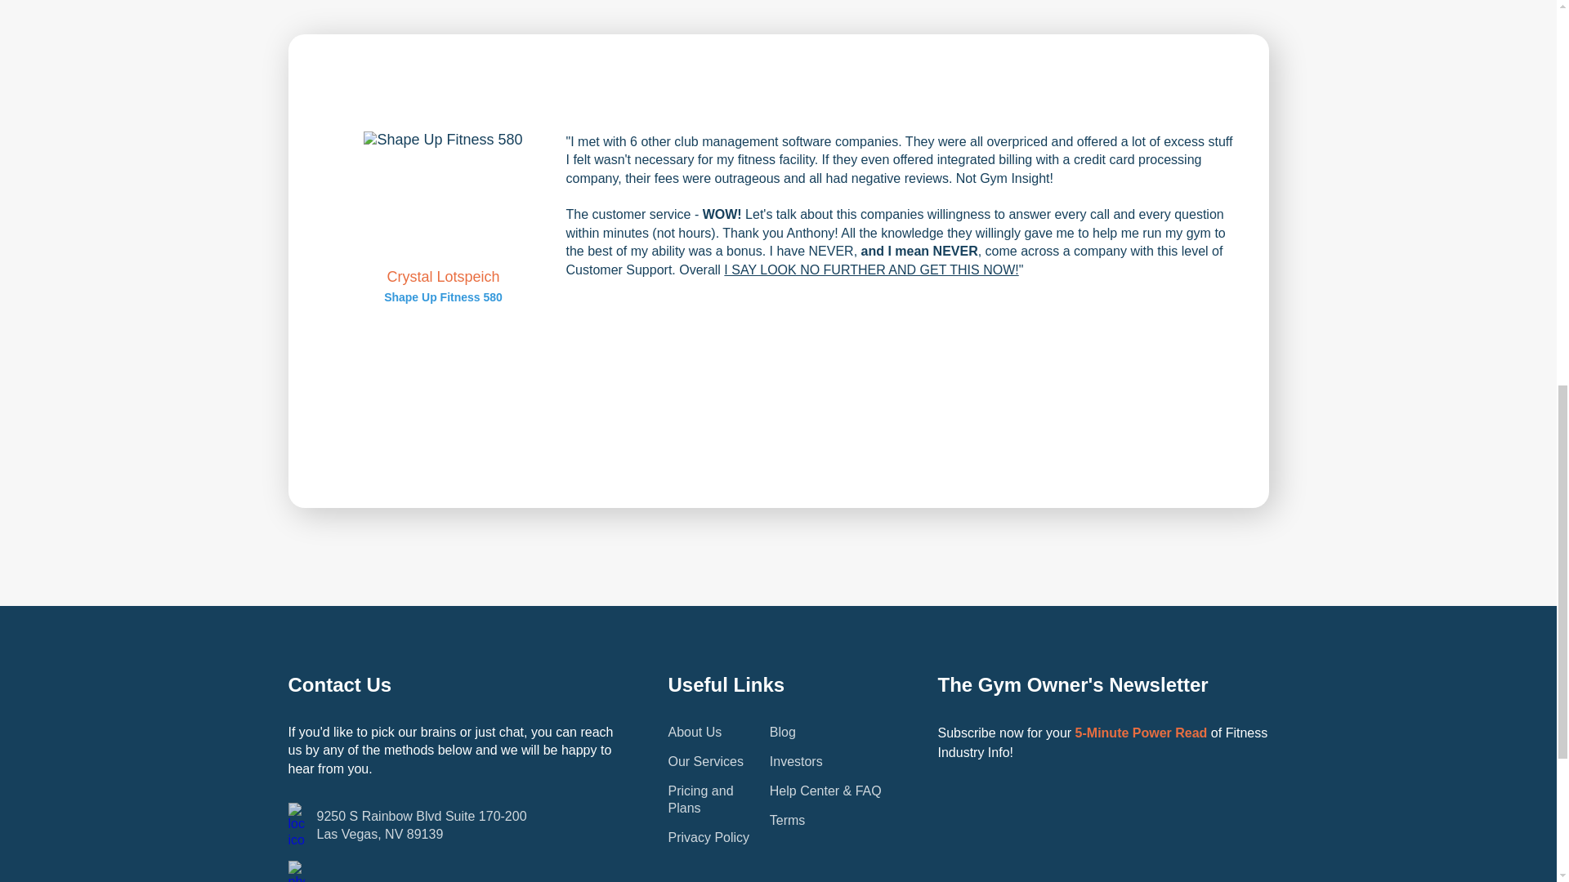 The height and width of the screenshot is (882, 1569). What do you see at coordinates (706, 761) in the screenshot?
I see `Our Services` at bounding box center [706, 761].